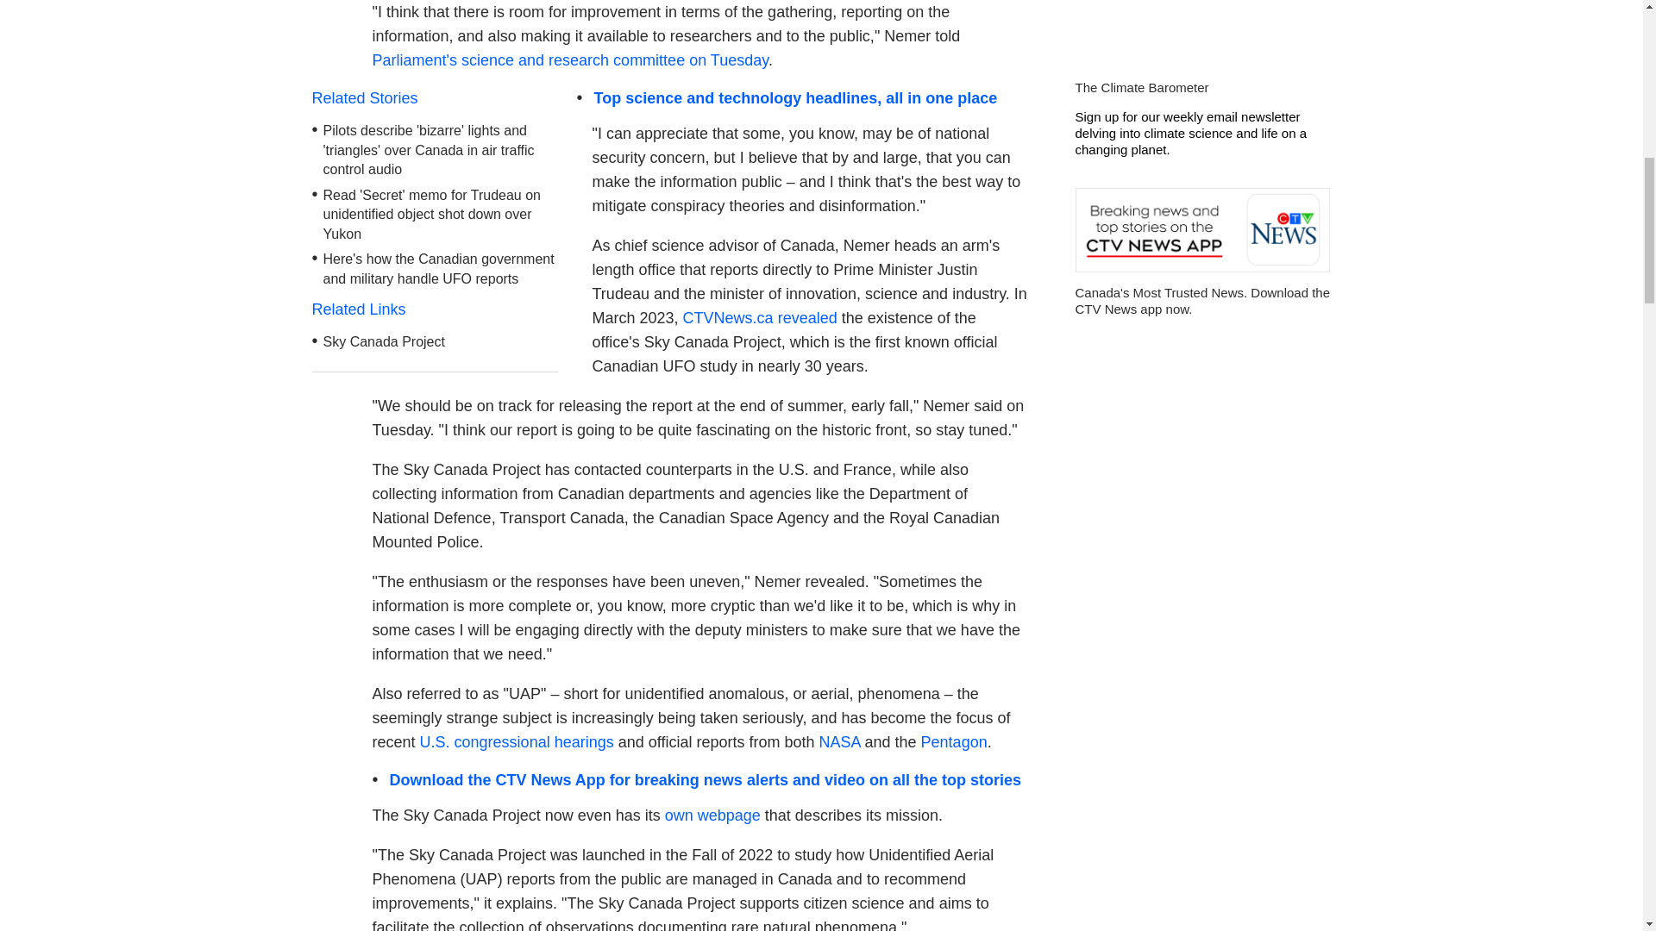 Image resolution: width=1656 pixels, height=931 pixels. Describe the element at coordinates (794, 98) in the screenshot. I see `Top science and technology headlines, all in one place` at that location.